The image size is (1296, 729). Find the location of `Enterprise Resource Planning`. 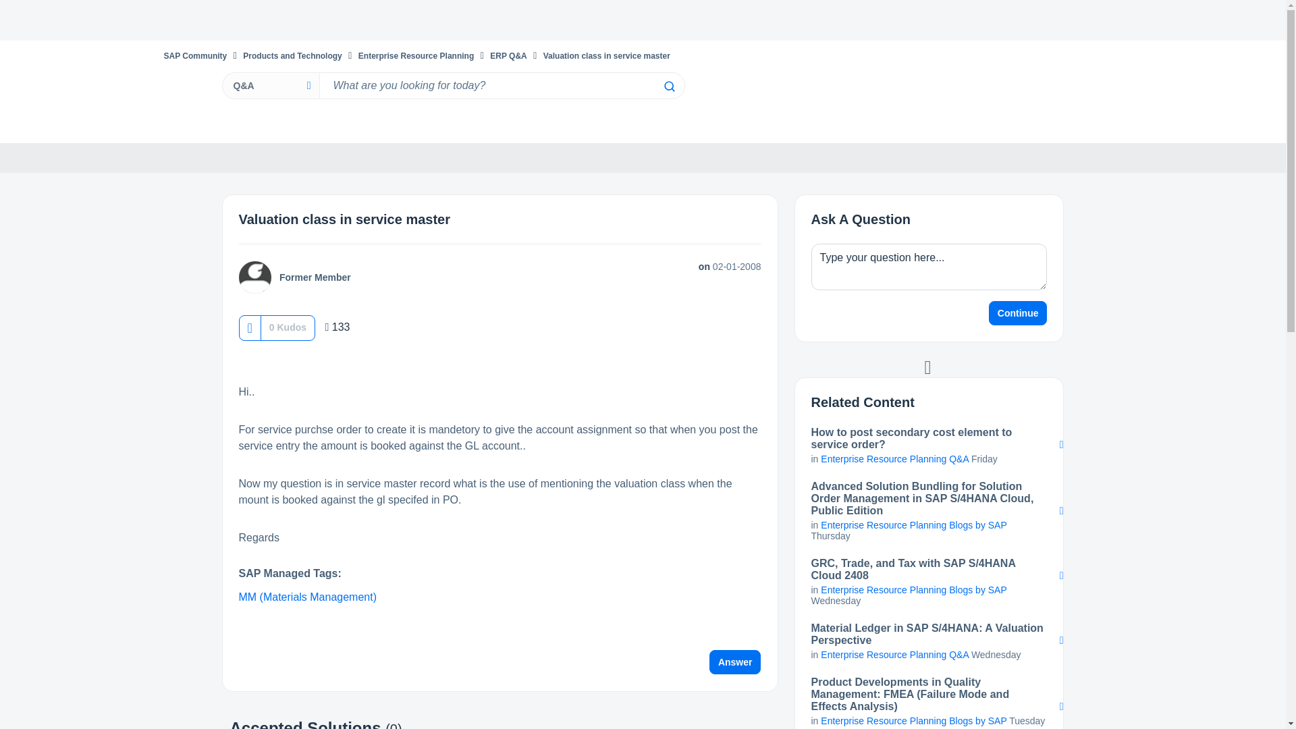

Enterprise Resource Planning is located at coordinates (416, 55).